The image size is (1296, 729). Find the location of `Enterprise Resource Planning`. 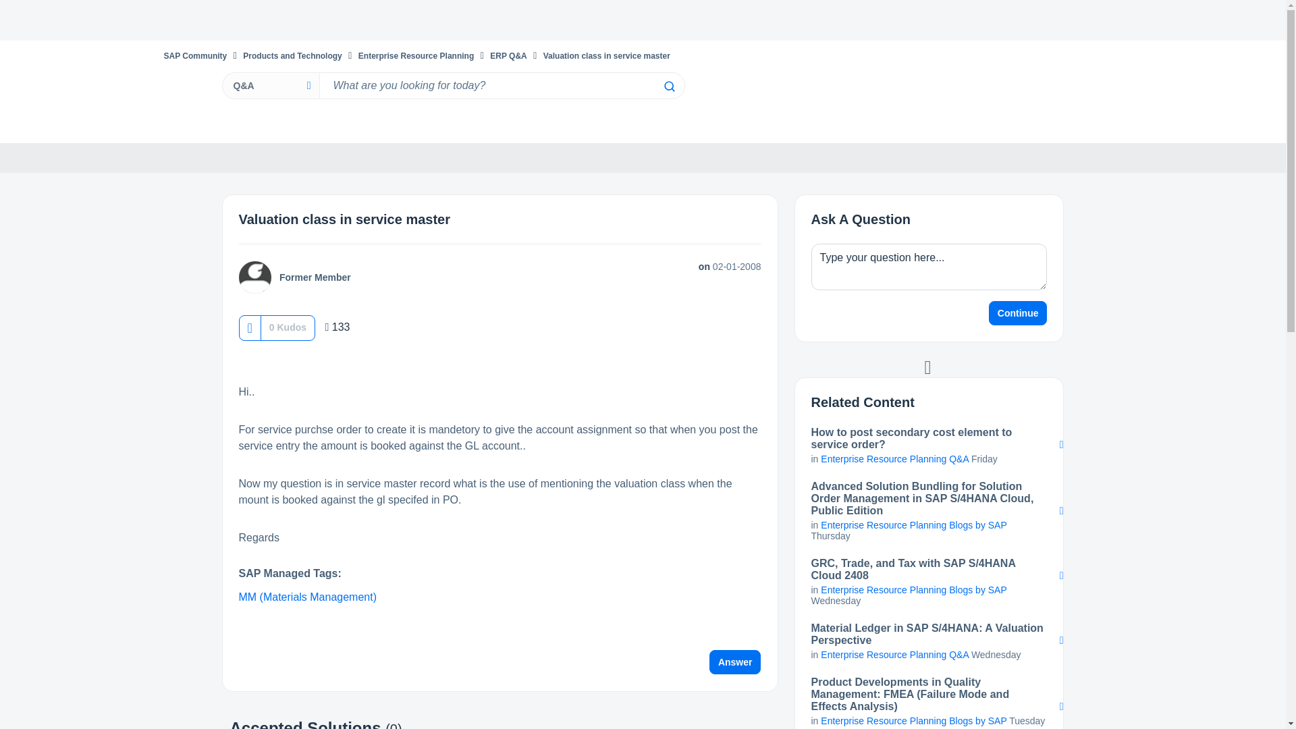

Enterprise Resource Planning is located at coordinates (416, 55).